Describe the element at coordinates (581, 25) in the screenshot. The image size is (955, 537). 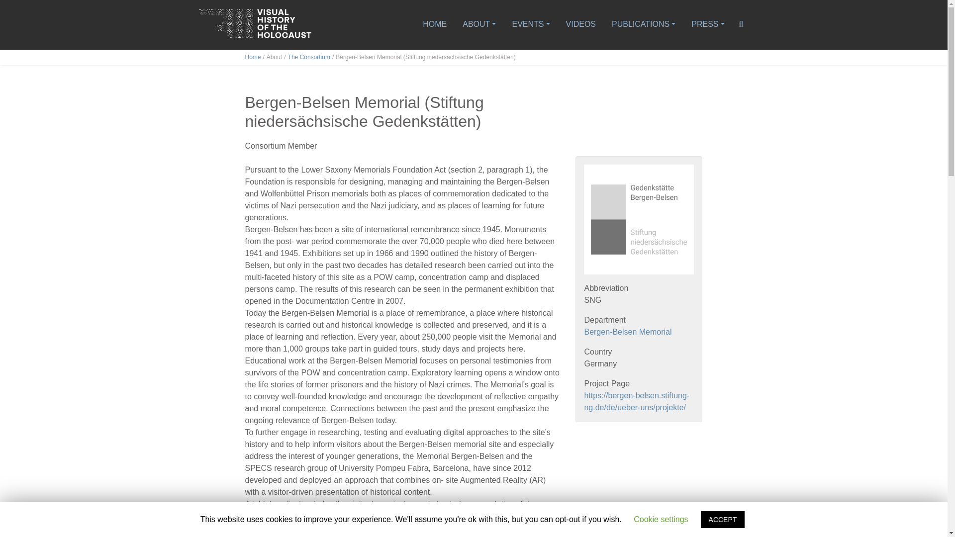
I see `Videos` at that location.